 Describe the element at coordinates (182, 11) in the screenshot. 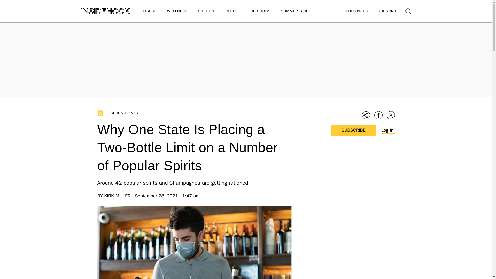

I see `WELLNESS` at that location.